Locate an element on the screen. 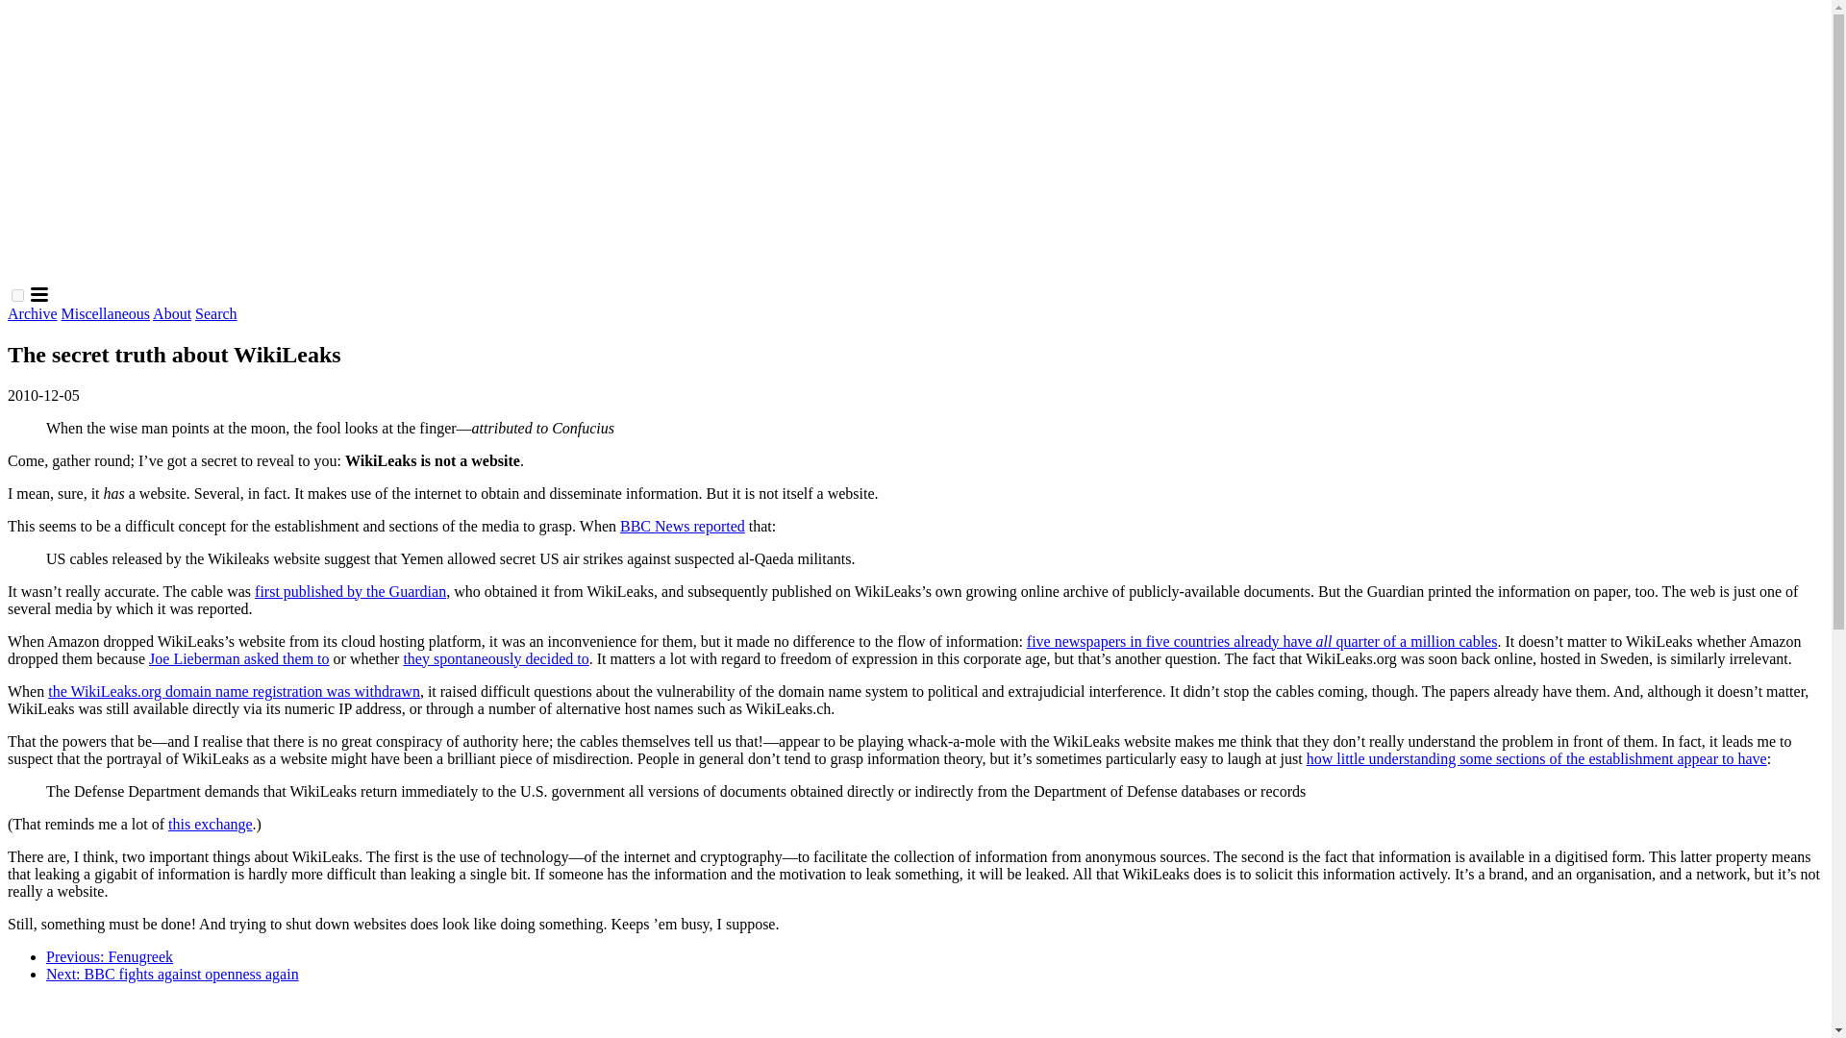 This screenshot has height=1038, width=1846. on is located at coordinates (17, 296).